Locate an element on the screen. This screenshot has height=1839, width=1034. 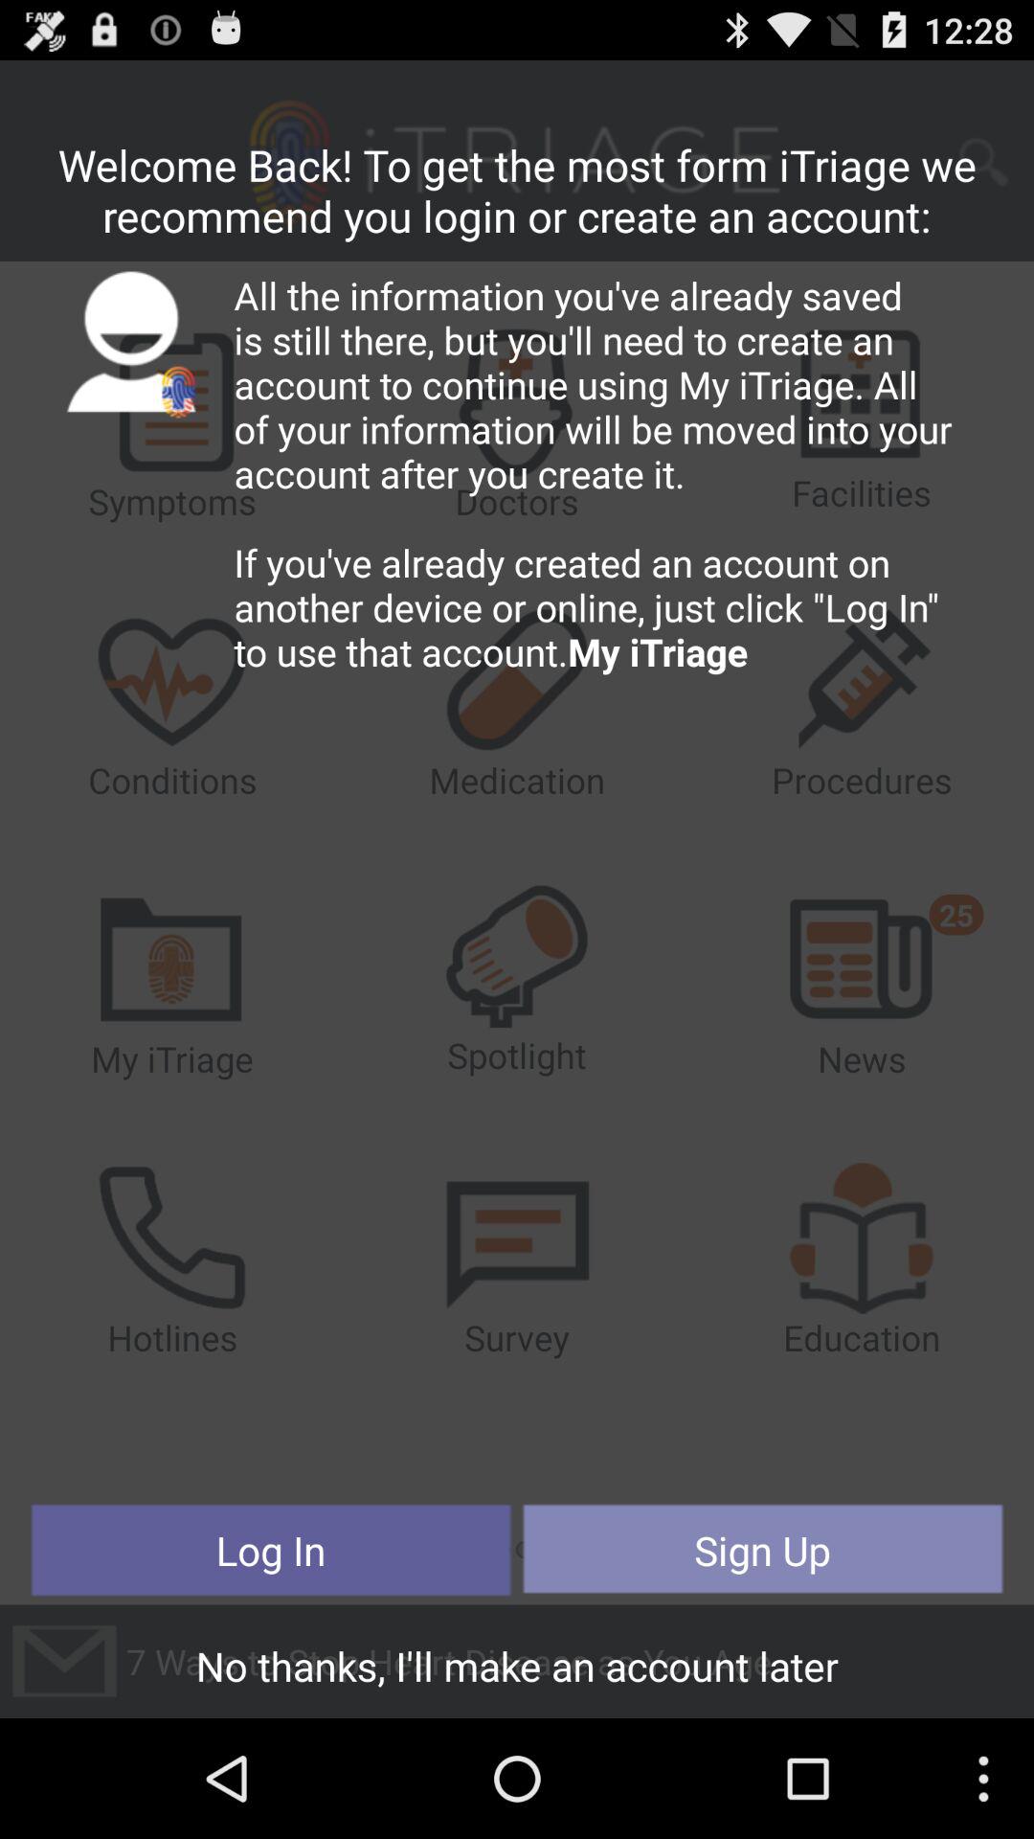
flip until the log in is located at coordinates (271, 1550).